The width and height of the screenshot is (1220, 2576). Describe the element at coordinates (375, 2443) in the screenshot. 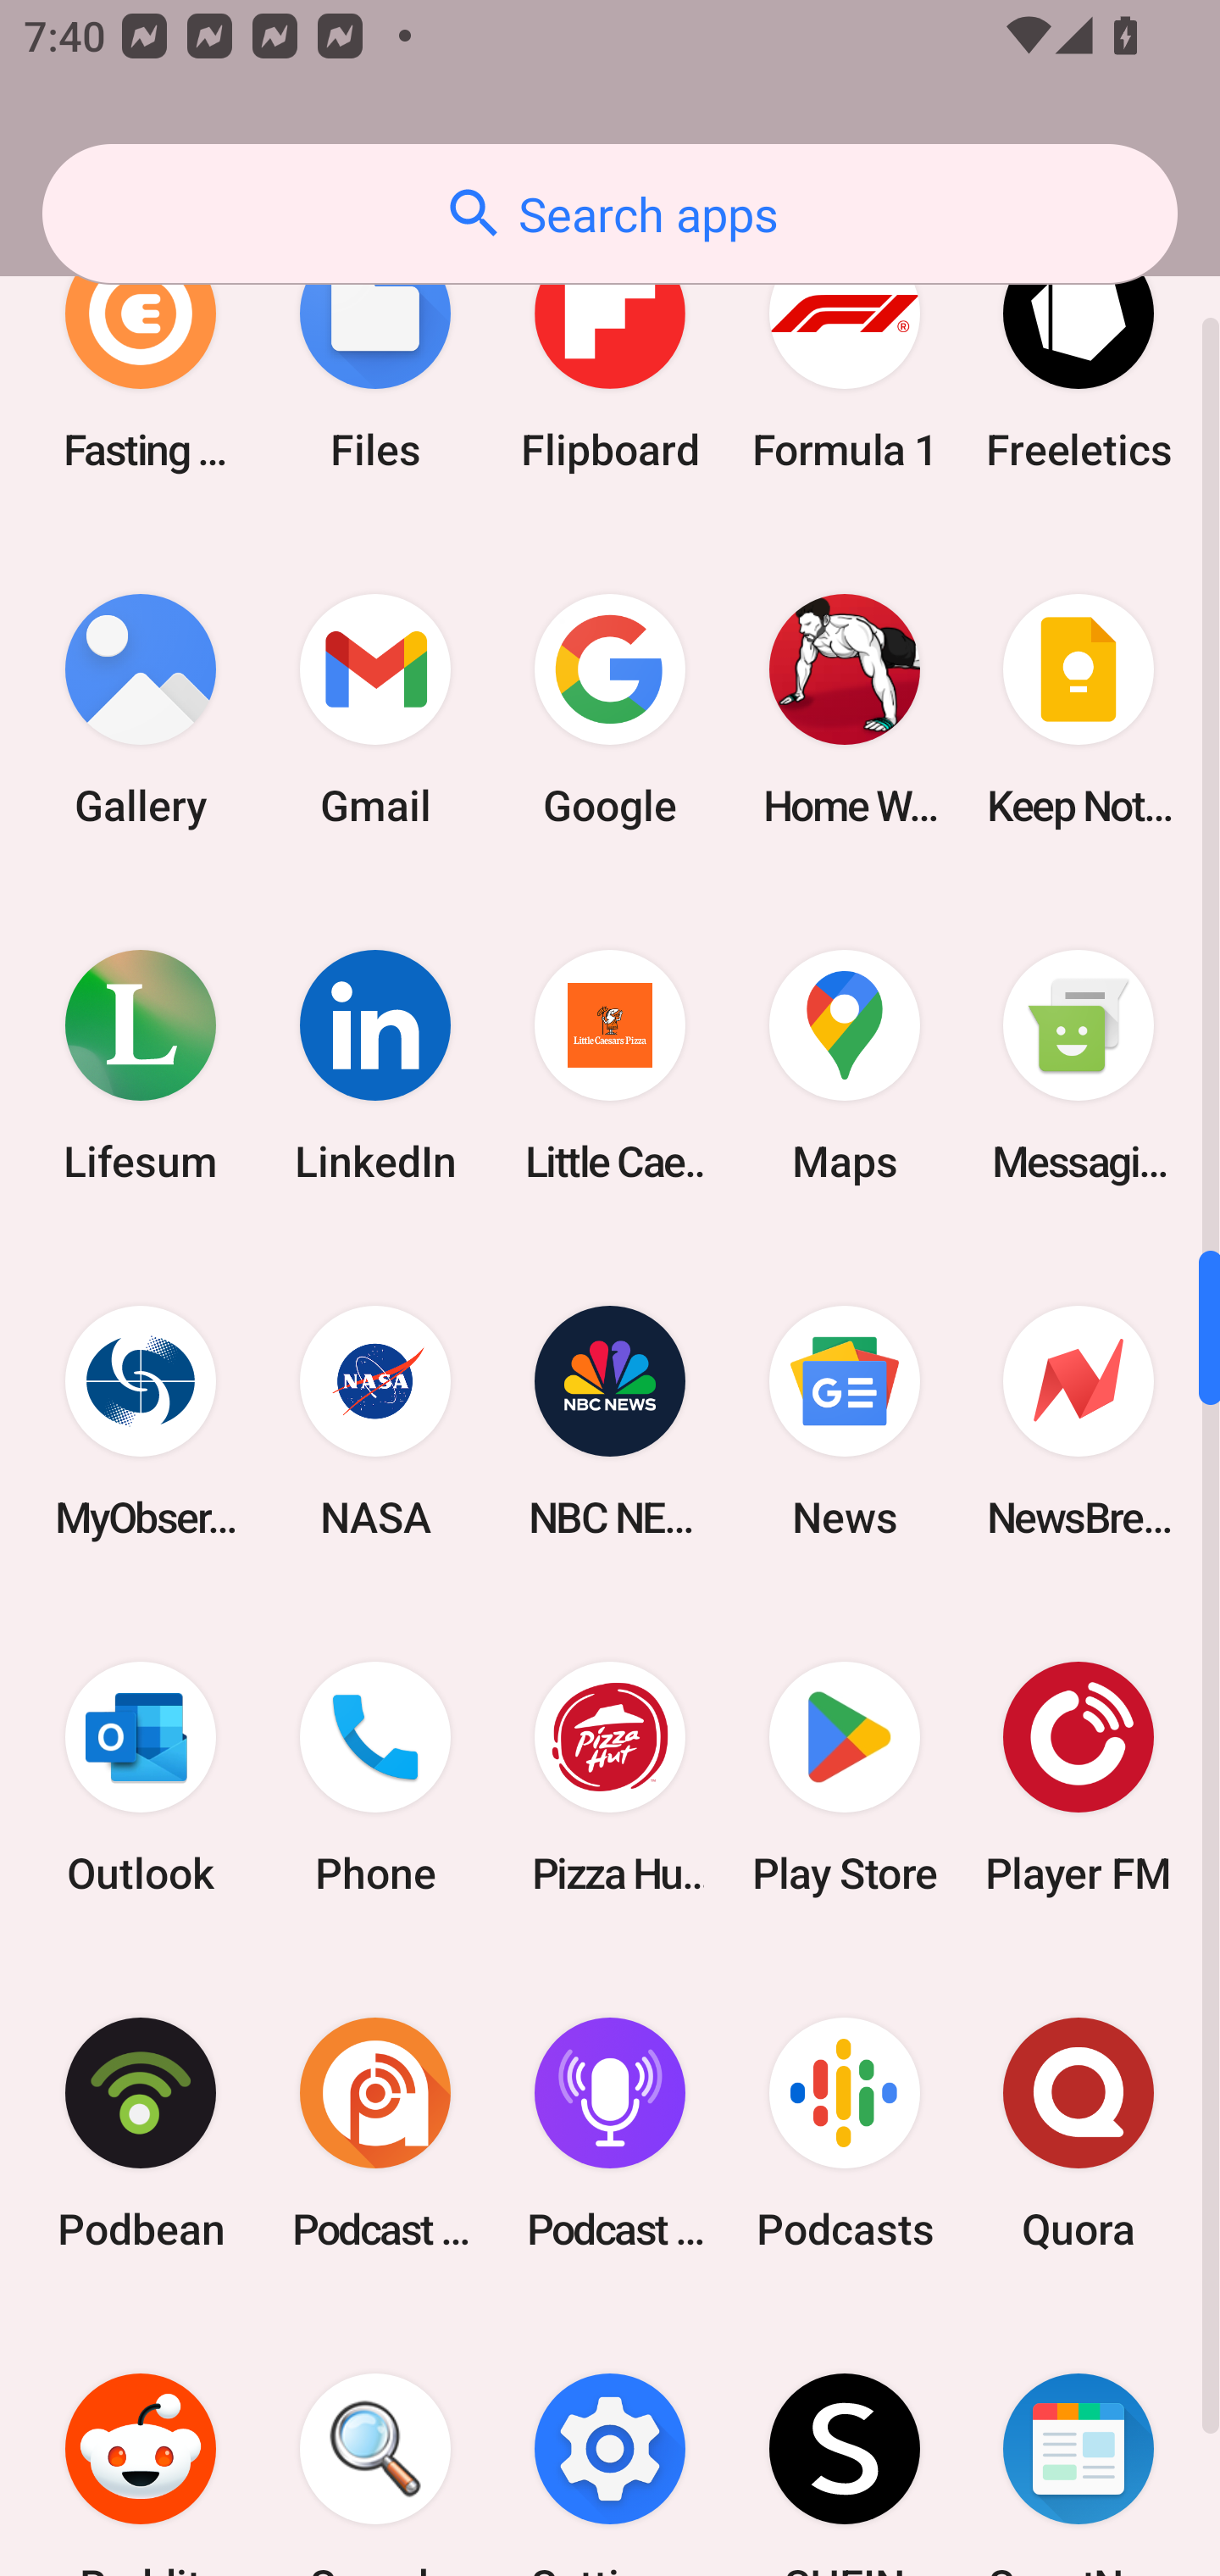

I see `Search` at that location.